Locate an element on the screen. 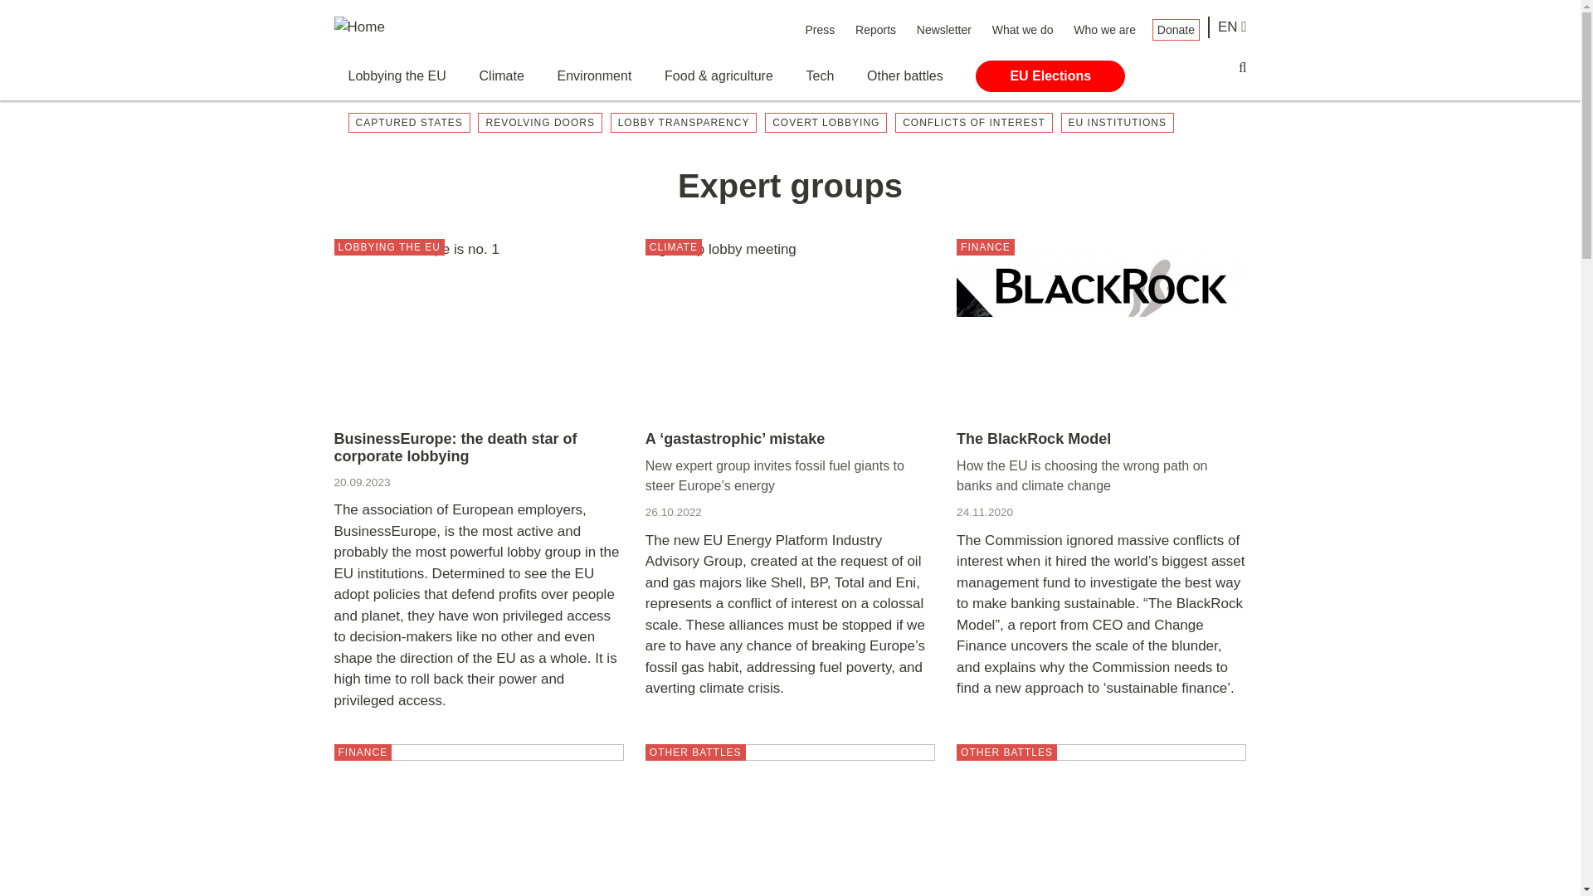 The width and height of the screenshot is (1593, 896). What we do is located at coordinates (1022, 29).